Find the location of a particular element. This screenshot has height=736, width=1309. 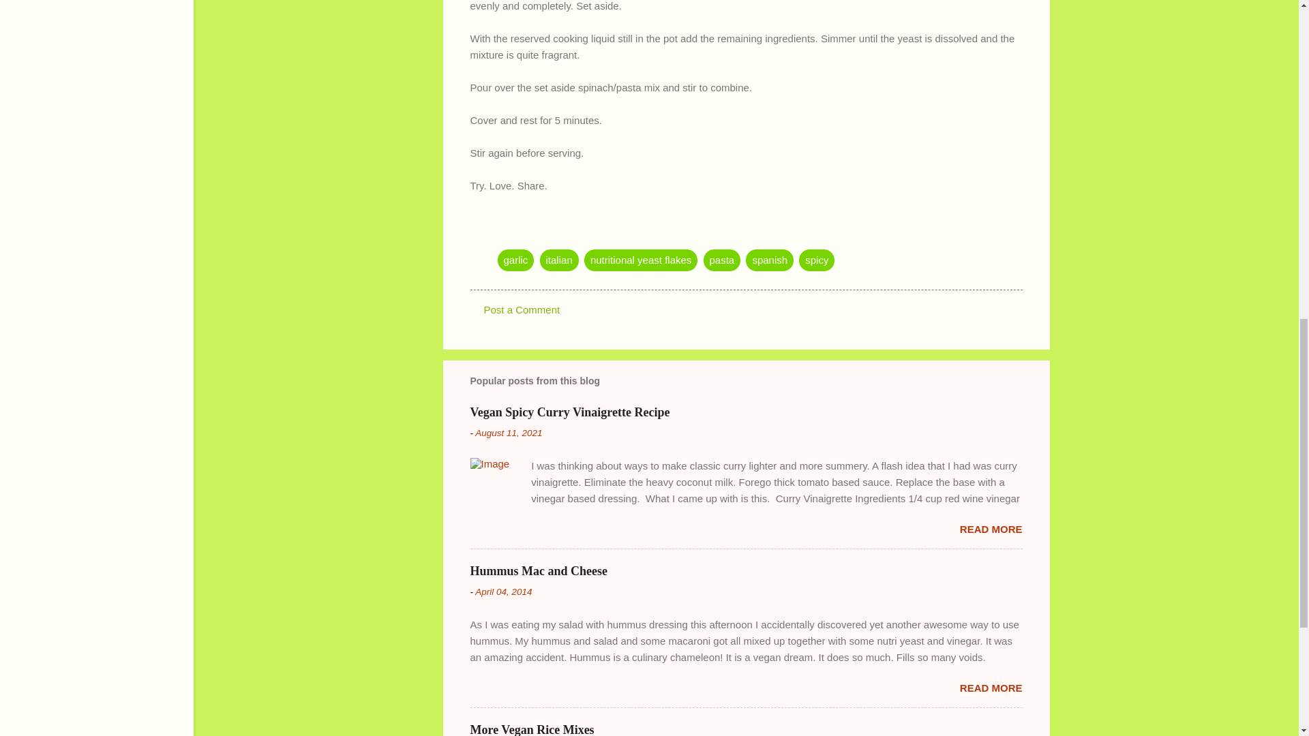

August 11, 2021 is located at coordinates (508, 432).